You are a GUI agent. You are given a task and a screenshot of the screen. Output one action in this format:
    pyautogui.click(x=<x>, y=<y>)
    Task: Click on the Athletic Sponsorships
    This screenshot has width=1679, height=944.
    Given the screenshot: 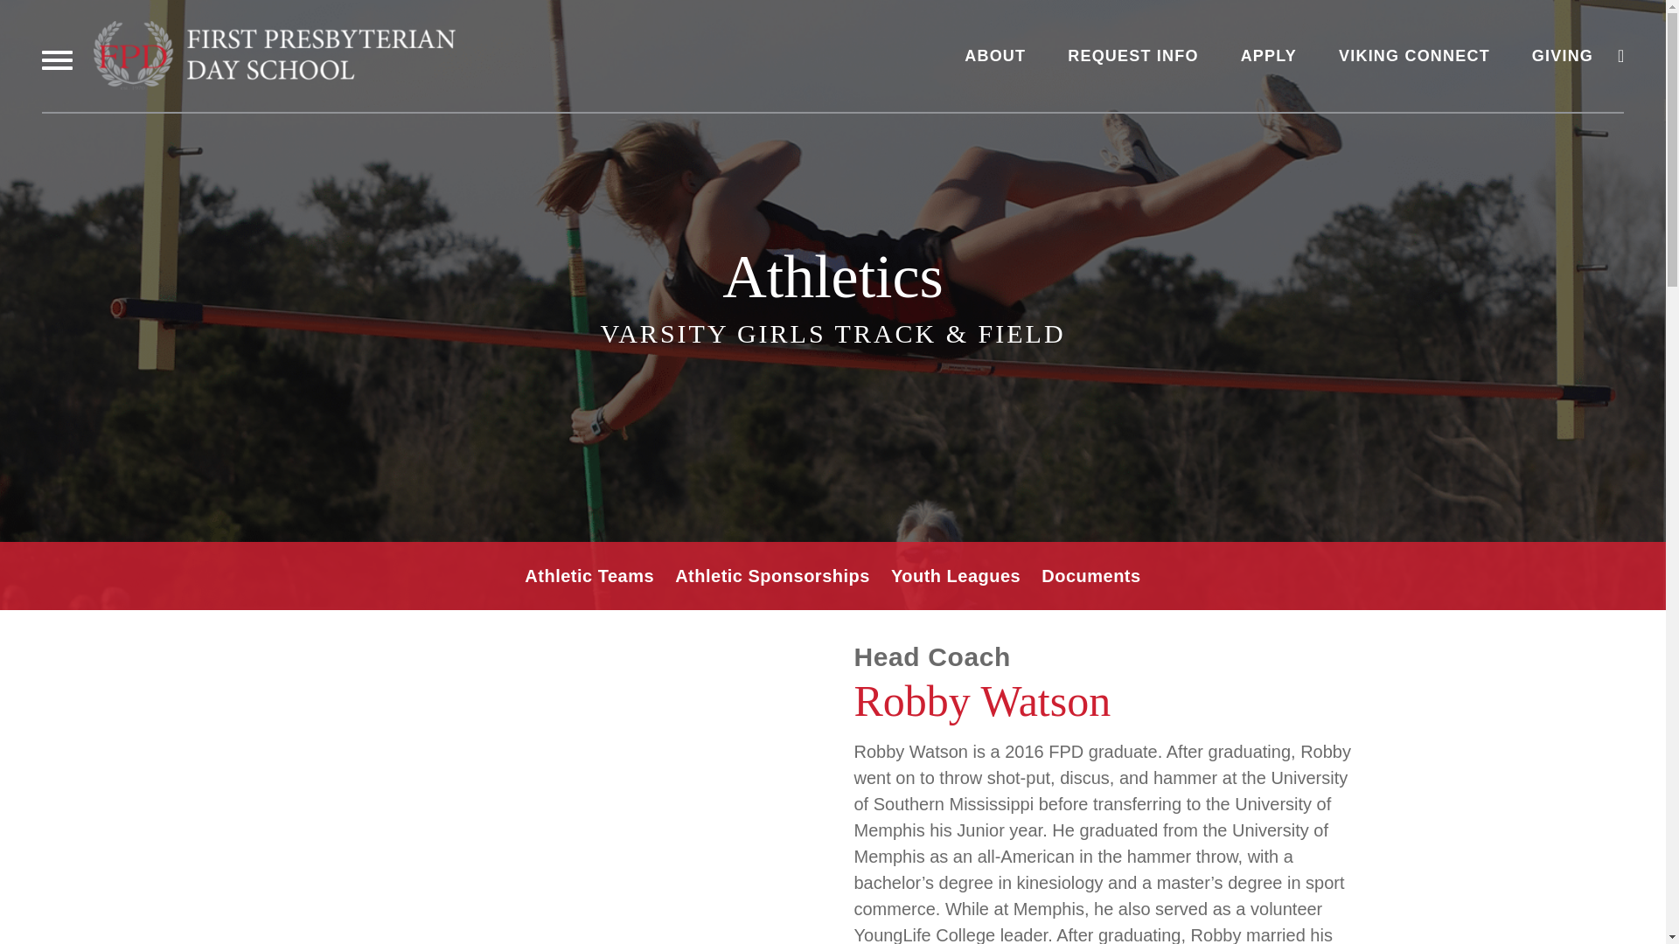 What is the action you would take?
    pyautogui.click(x=771, y=575)
    